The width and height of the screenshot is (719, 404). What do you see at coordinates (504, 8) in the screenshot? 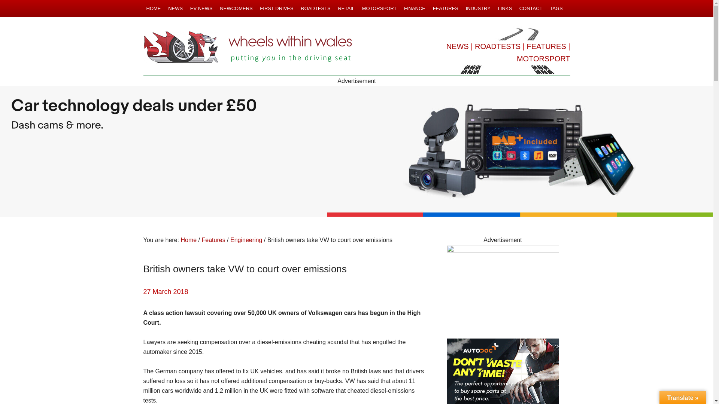
I see `LINKS` at bounding box center [504, 8].